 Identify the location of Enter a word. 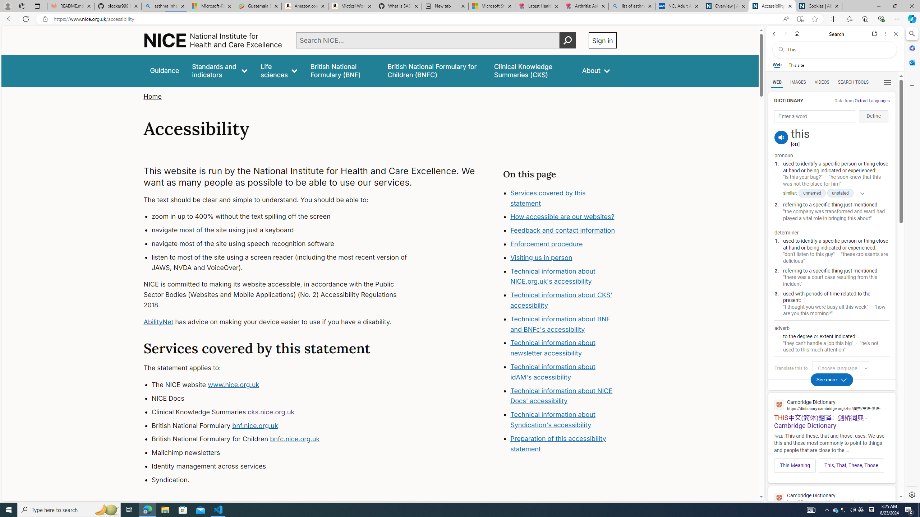
(814, 116).